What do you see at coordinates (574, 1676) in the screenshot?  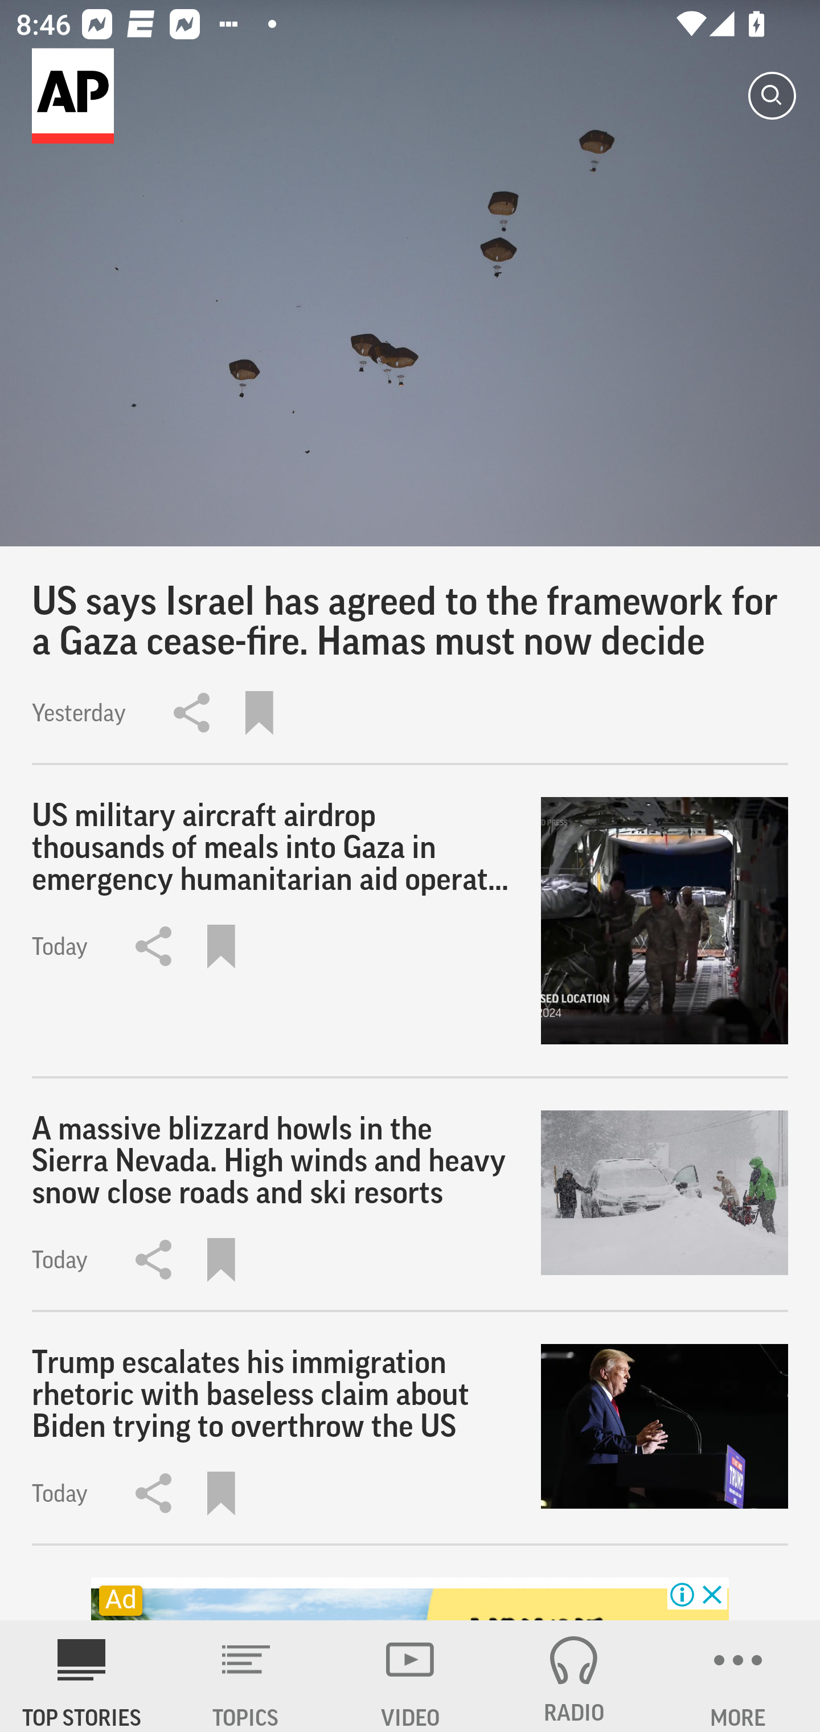 I see `RADIO` at bounding box center [574, 1676].